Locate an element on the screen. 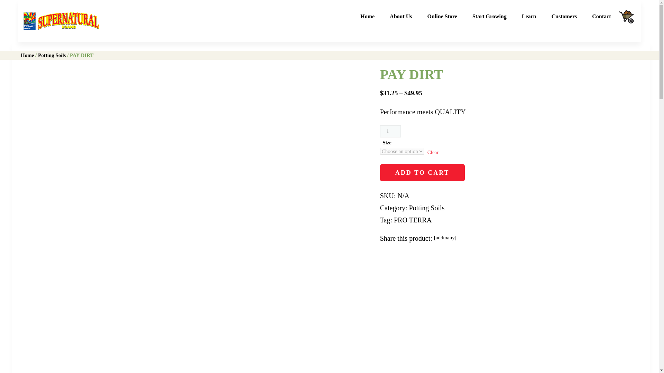 This screenshot has height=373, width=664. Online Store is located at coordinates (442, 17).